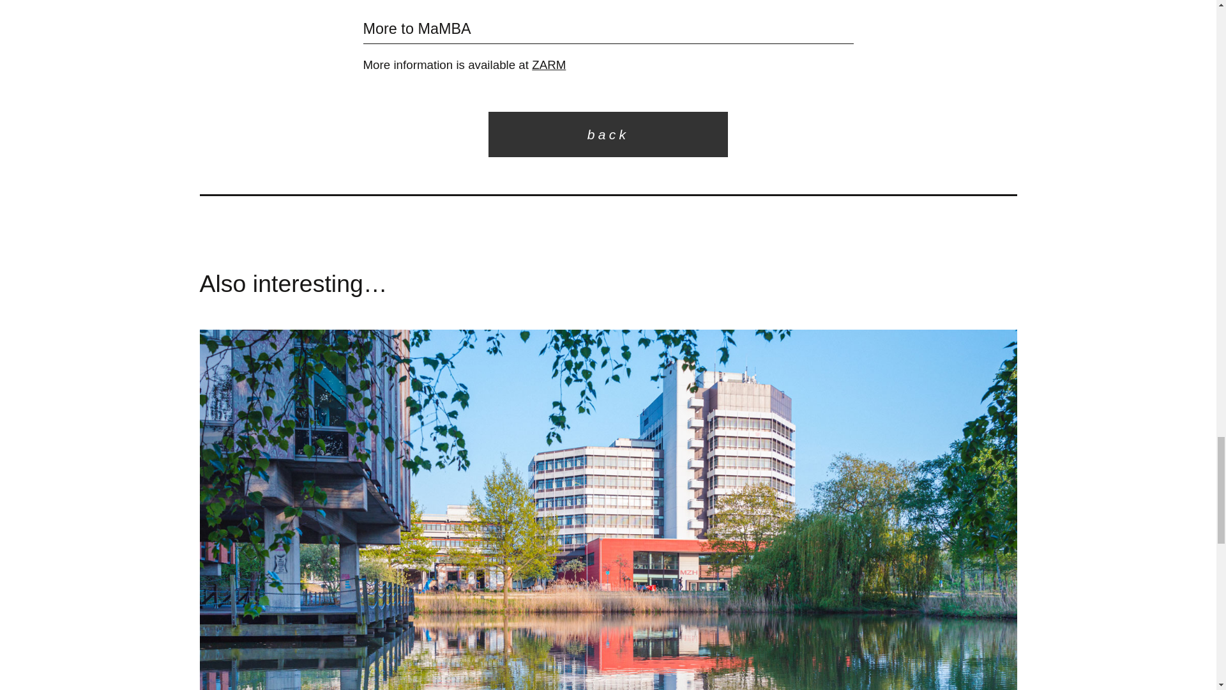 This screenshot has width=1226, height=690. Describe the element at coordinates (608, 134) in the screenshot. I see `back` at that location.